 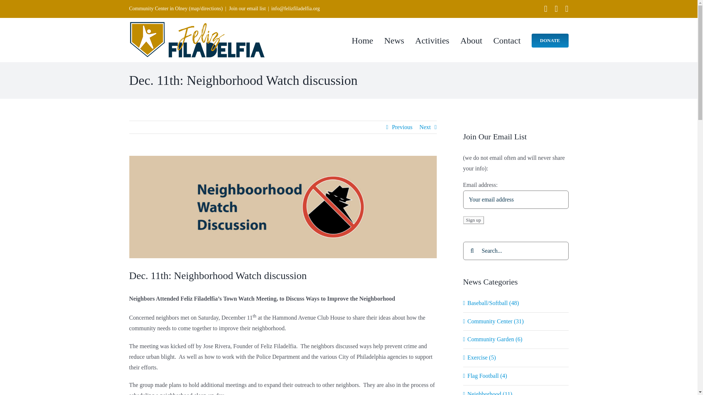 I want to click on Contact, so click(x=507, y=39).